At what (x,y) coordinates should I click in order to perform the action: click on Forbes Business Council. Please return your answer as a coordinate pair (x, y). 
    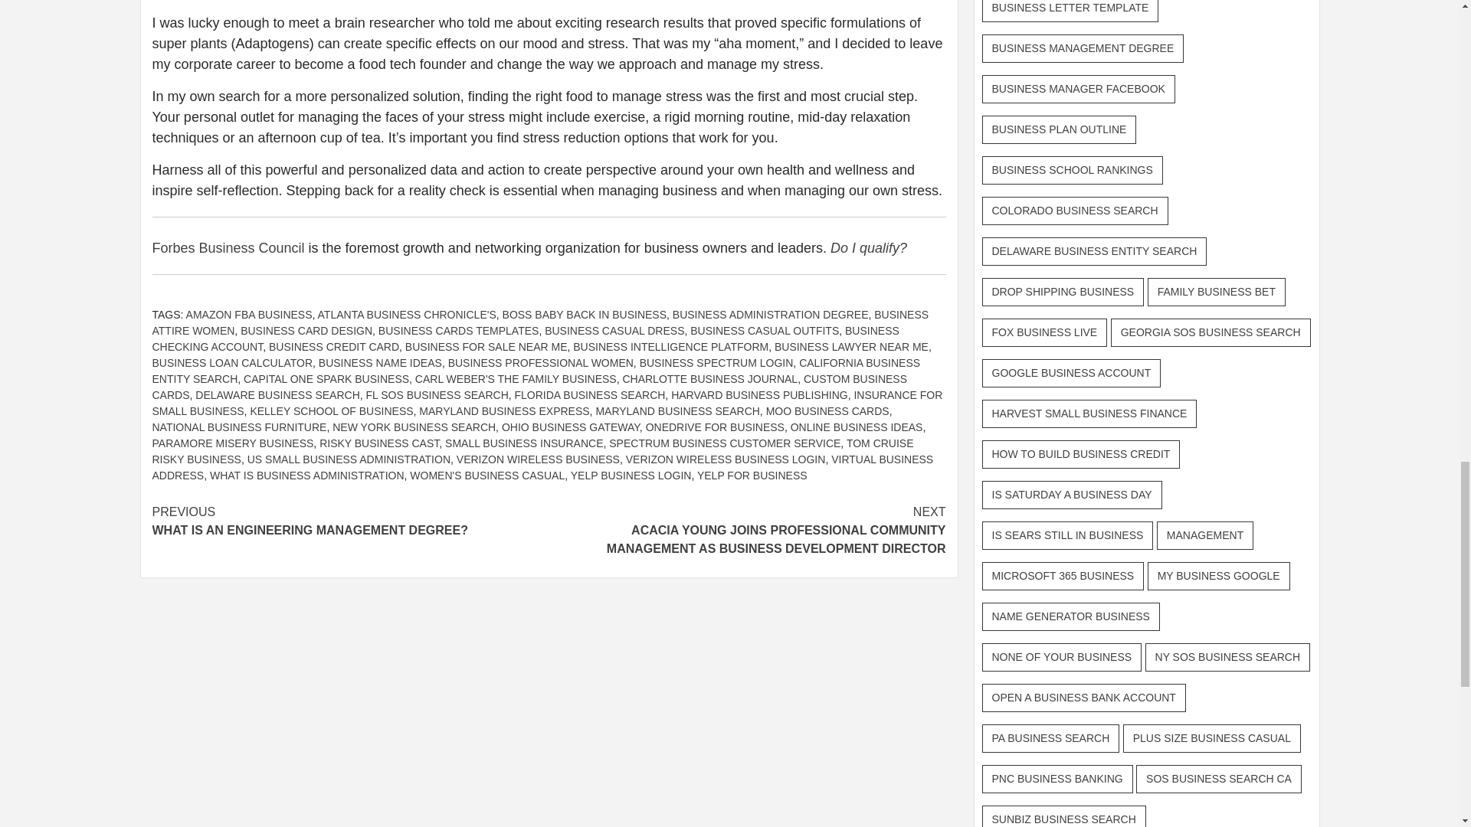
    Looking at the image, I should click on (228, 248).